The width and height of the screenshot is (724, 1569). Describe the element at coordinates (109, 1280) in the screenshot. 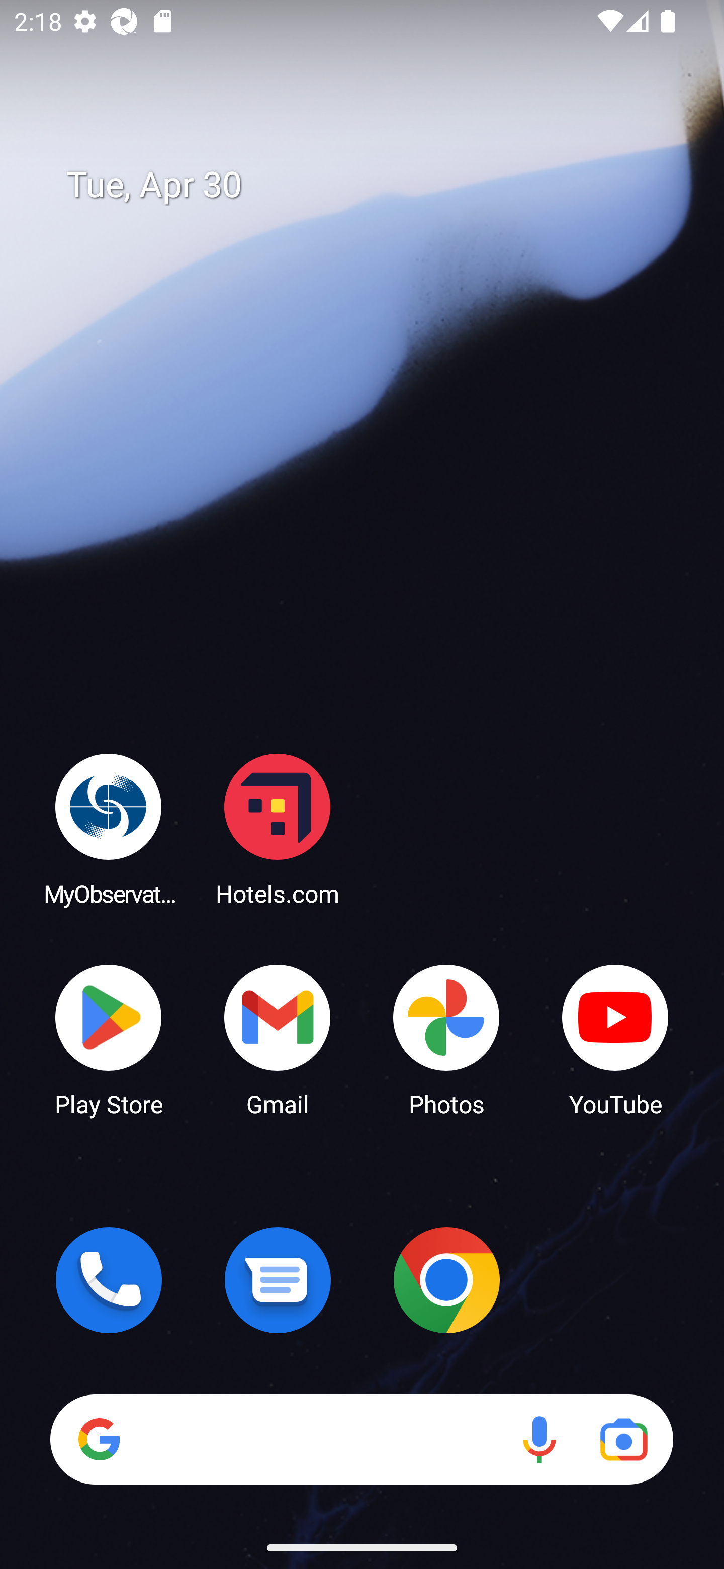

I see `Phone` at that location.